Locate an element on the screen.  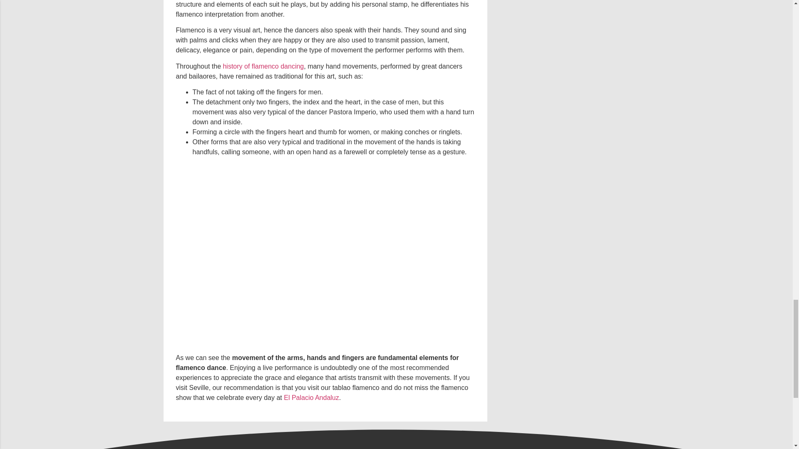
history of flamenco dancing is located at coordinates (263, 67).